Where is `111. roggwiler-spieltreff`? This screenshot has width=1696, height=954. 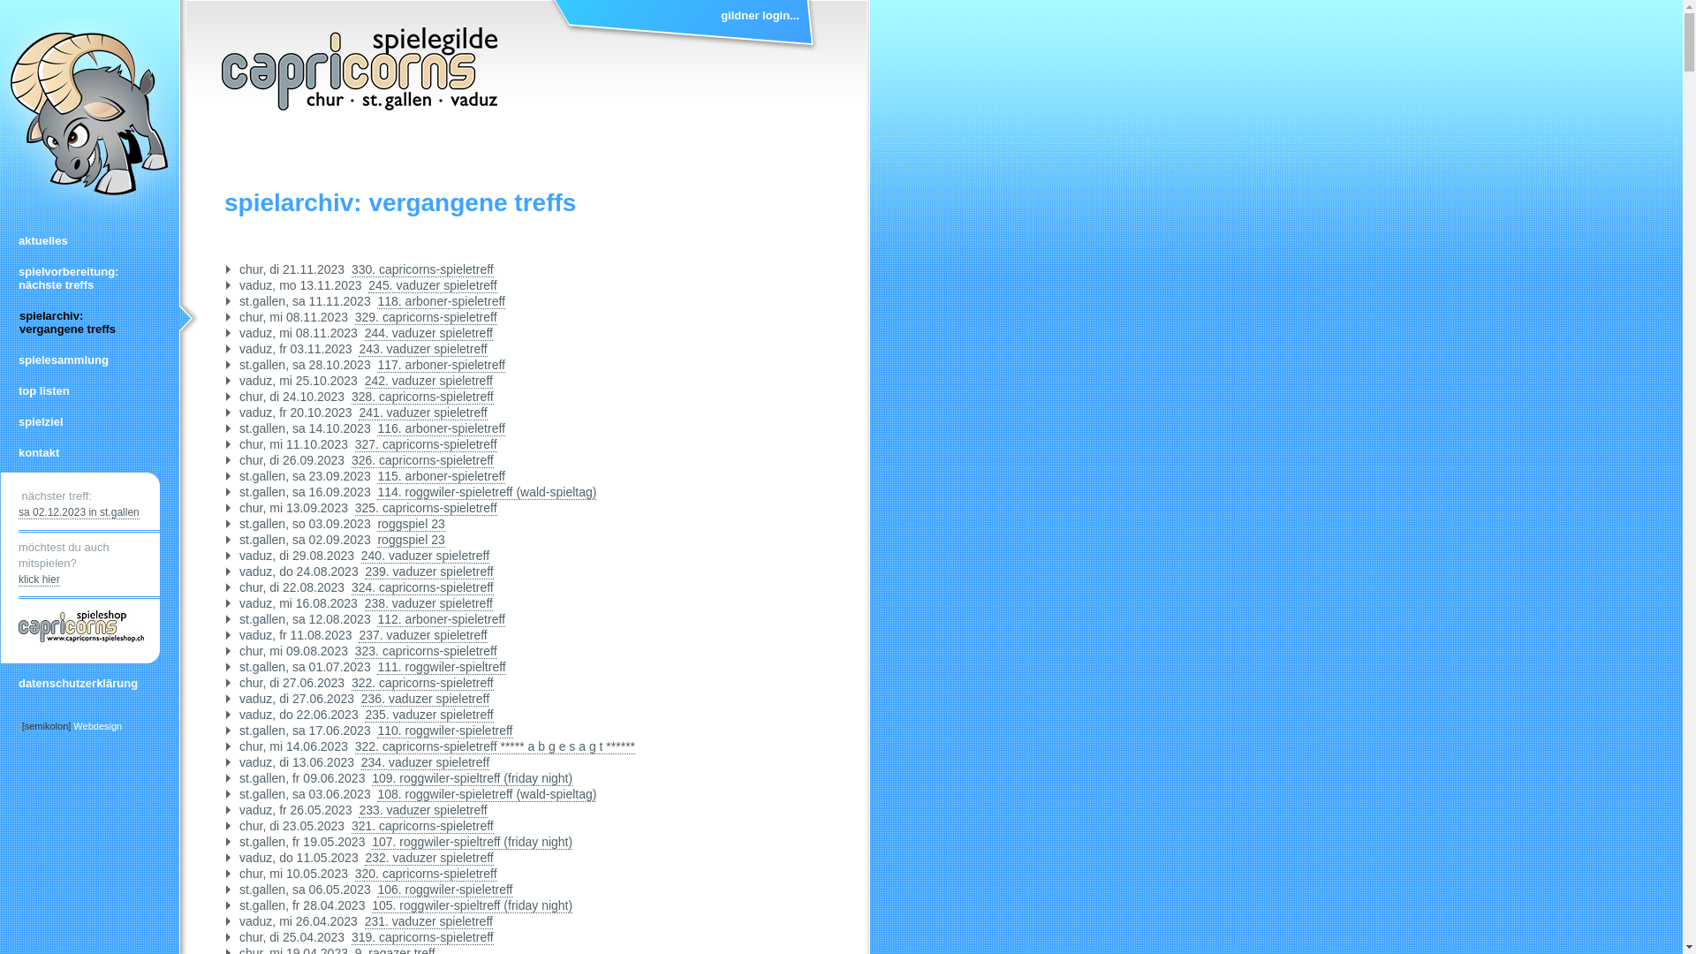
111. roggwiler-spieltreff is located at coordinates (442, 668).